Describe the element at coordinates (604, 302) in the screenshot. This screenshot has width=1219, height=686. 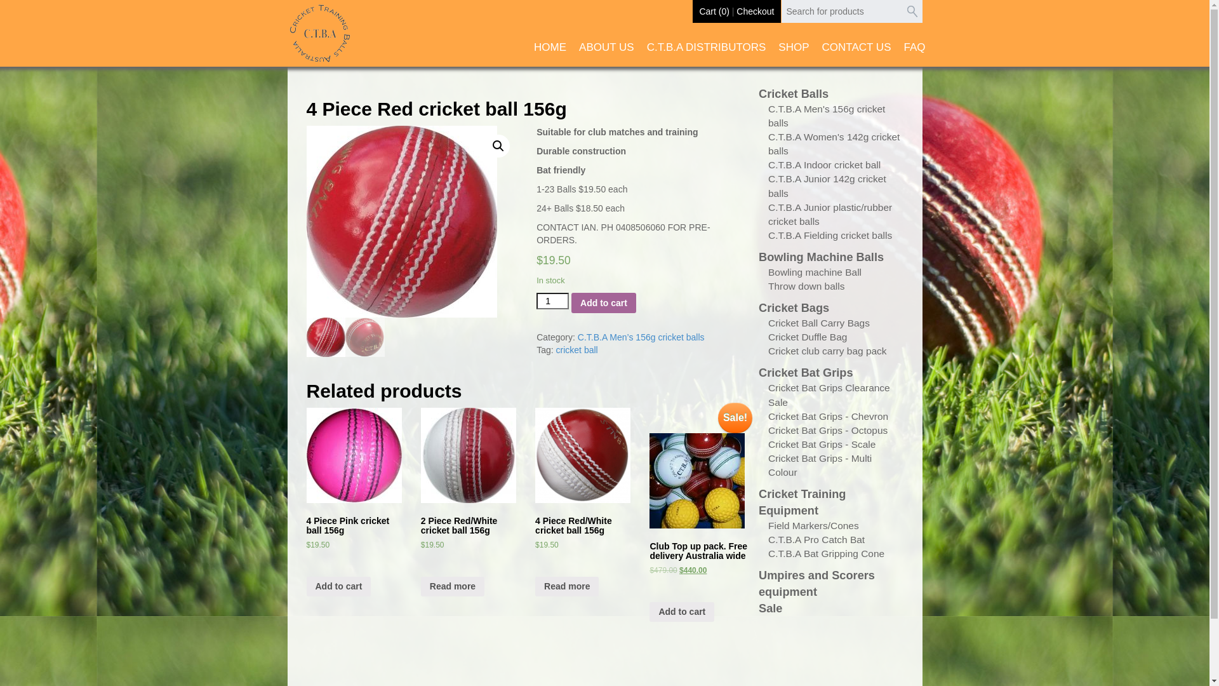
I see `Add to cart` at that location.